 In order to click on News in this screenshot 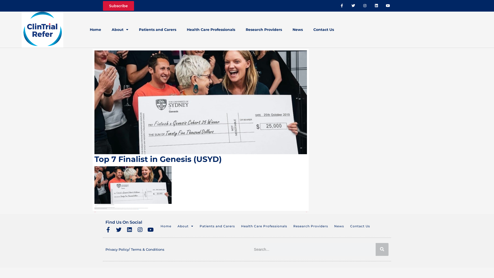, I will do `click(95, 166)`.